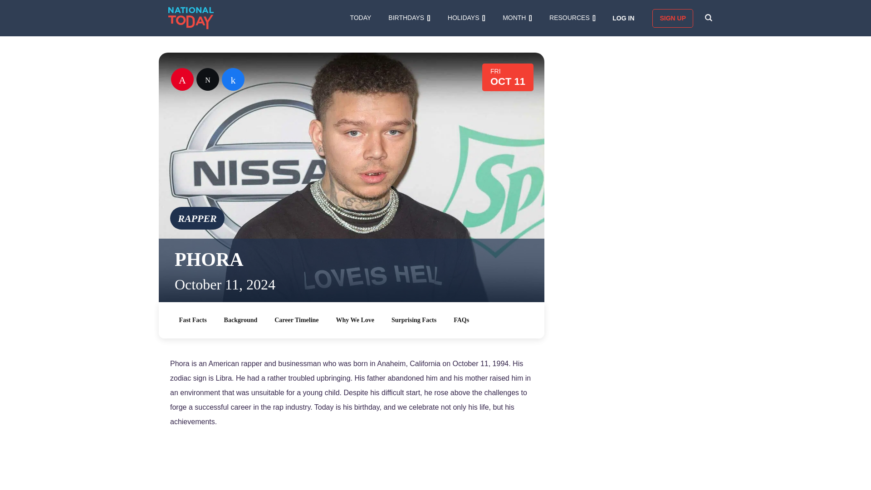  What do you see at coordinates (409, 18) in the screenshot?
I see `BIRTHDAYS` at bounding box center [409, 18].